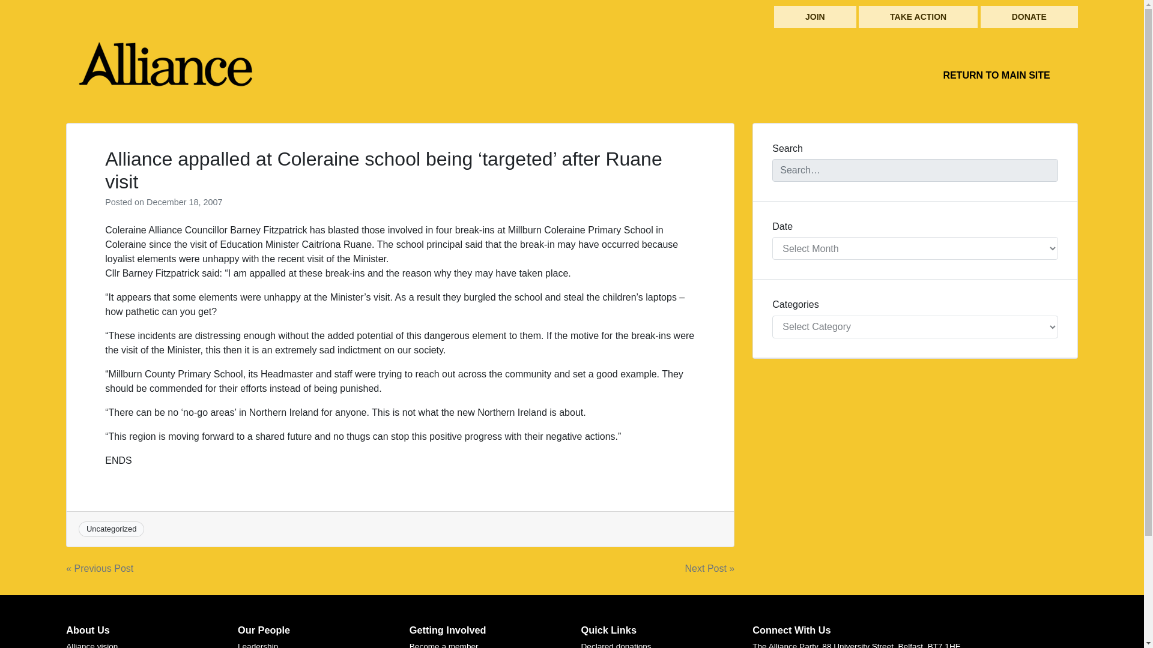 The height and width of the screenshot is (648, 1153). What do you see at coordinates (815, 17) in the screenshot?
I see `JOIN` at bounding box center [815, 17].